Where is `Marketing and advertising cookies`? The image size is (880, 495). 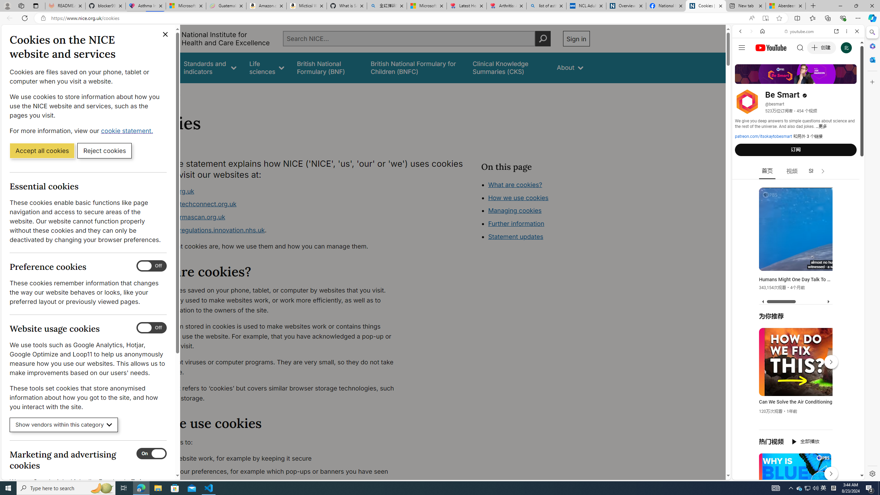 Marketing and advertising cookies is located at coordinates (152, 454).